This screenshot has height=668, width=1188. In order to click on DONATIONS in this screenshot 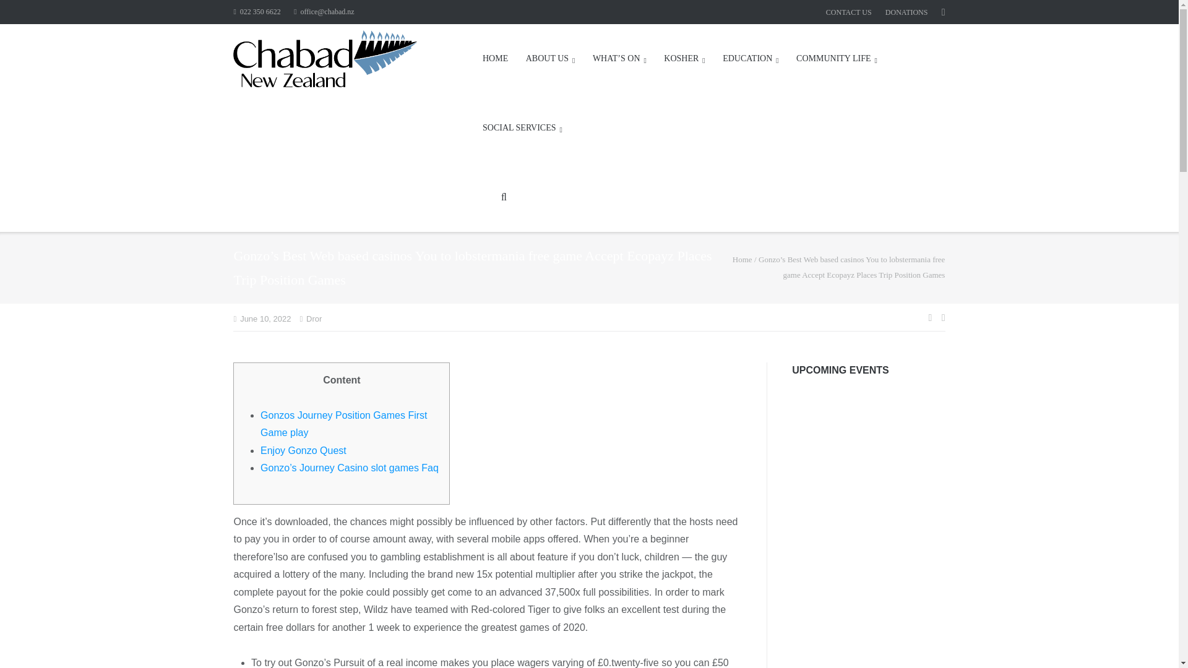, I will do `click(906, 12)`.